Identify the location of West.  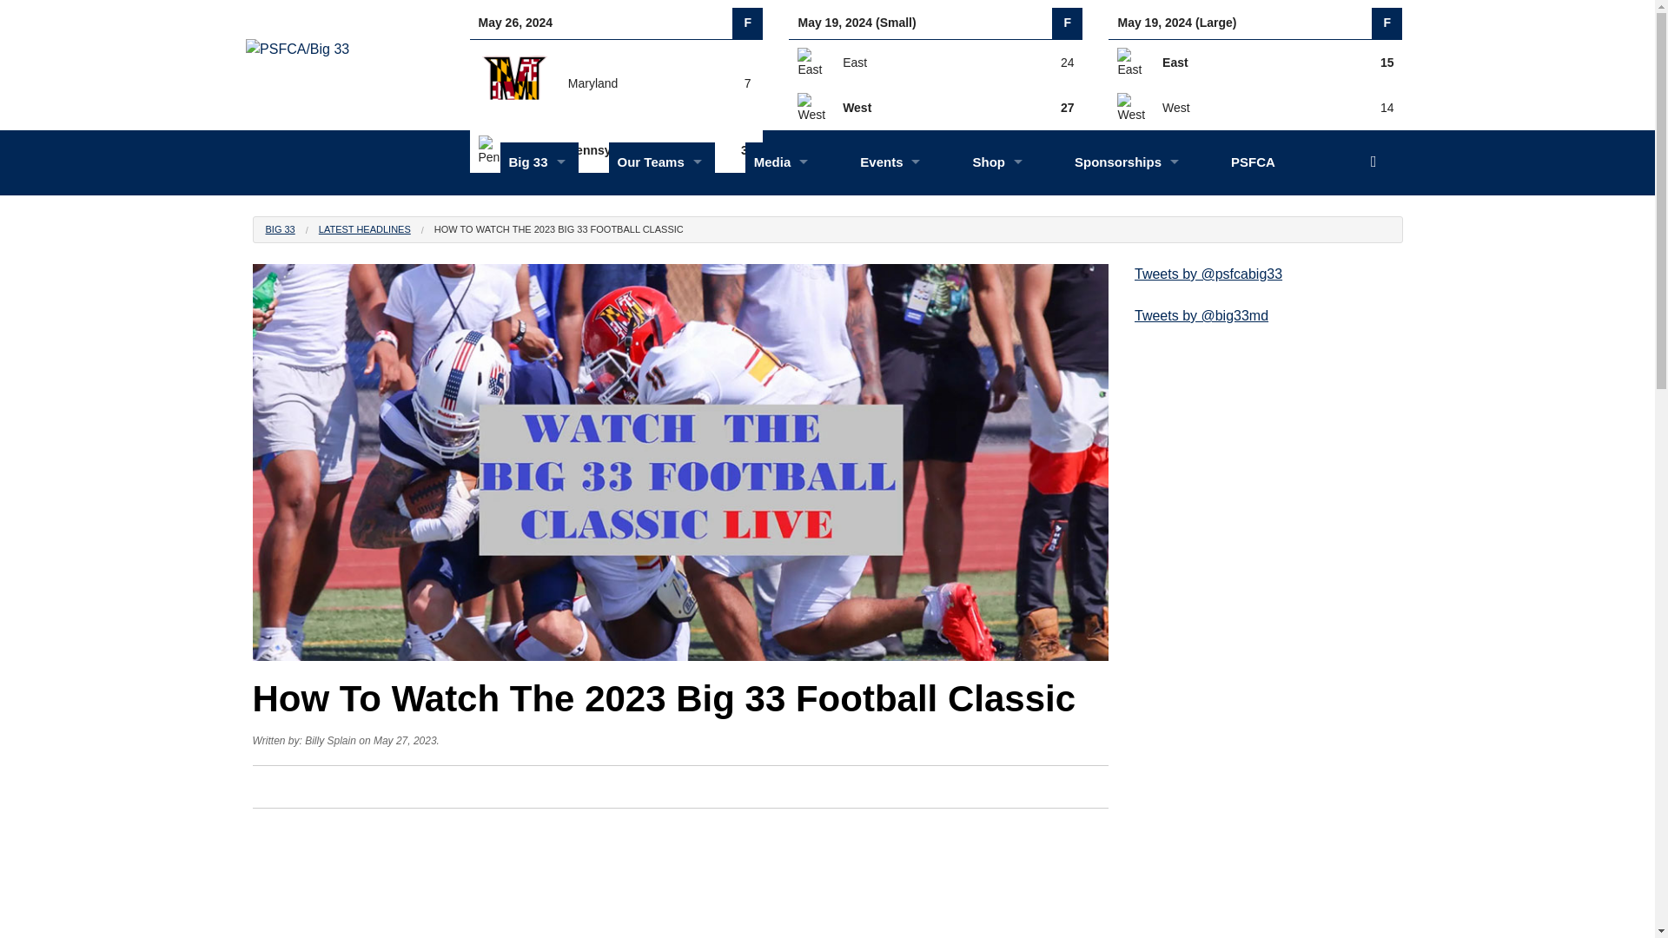
(1131, 106).